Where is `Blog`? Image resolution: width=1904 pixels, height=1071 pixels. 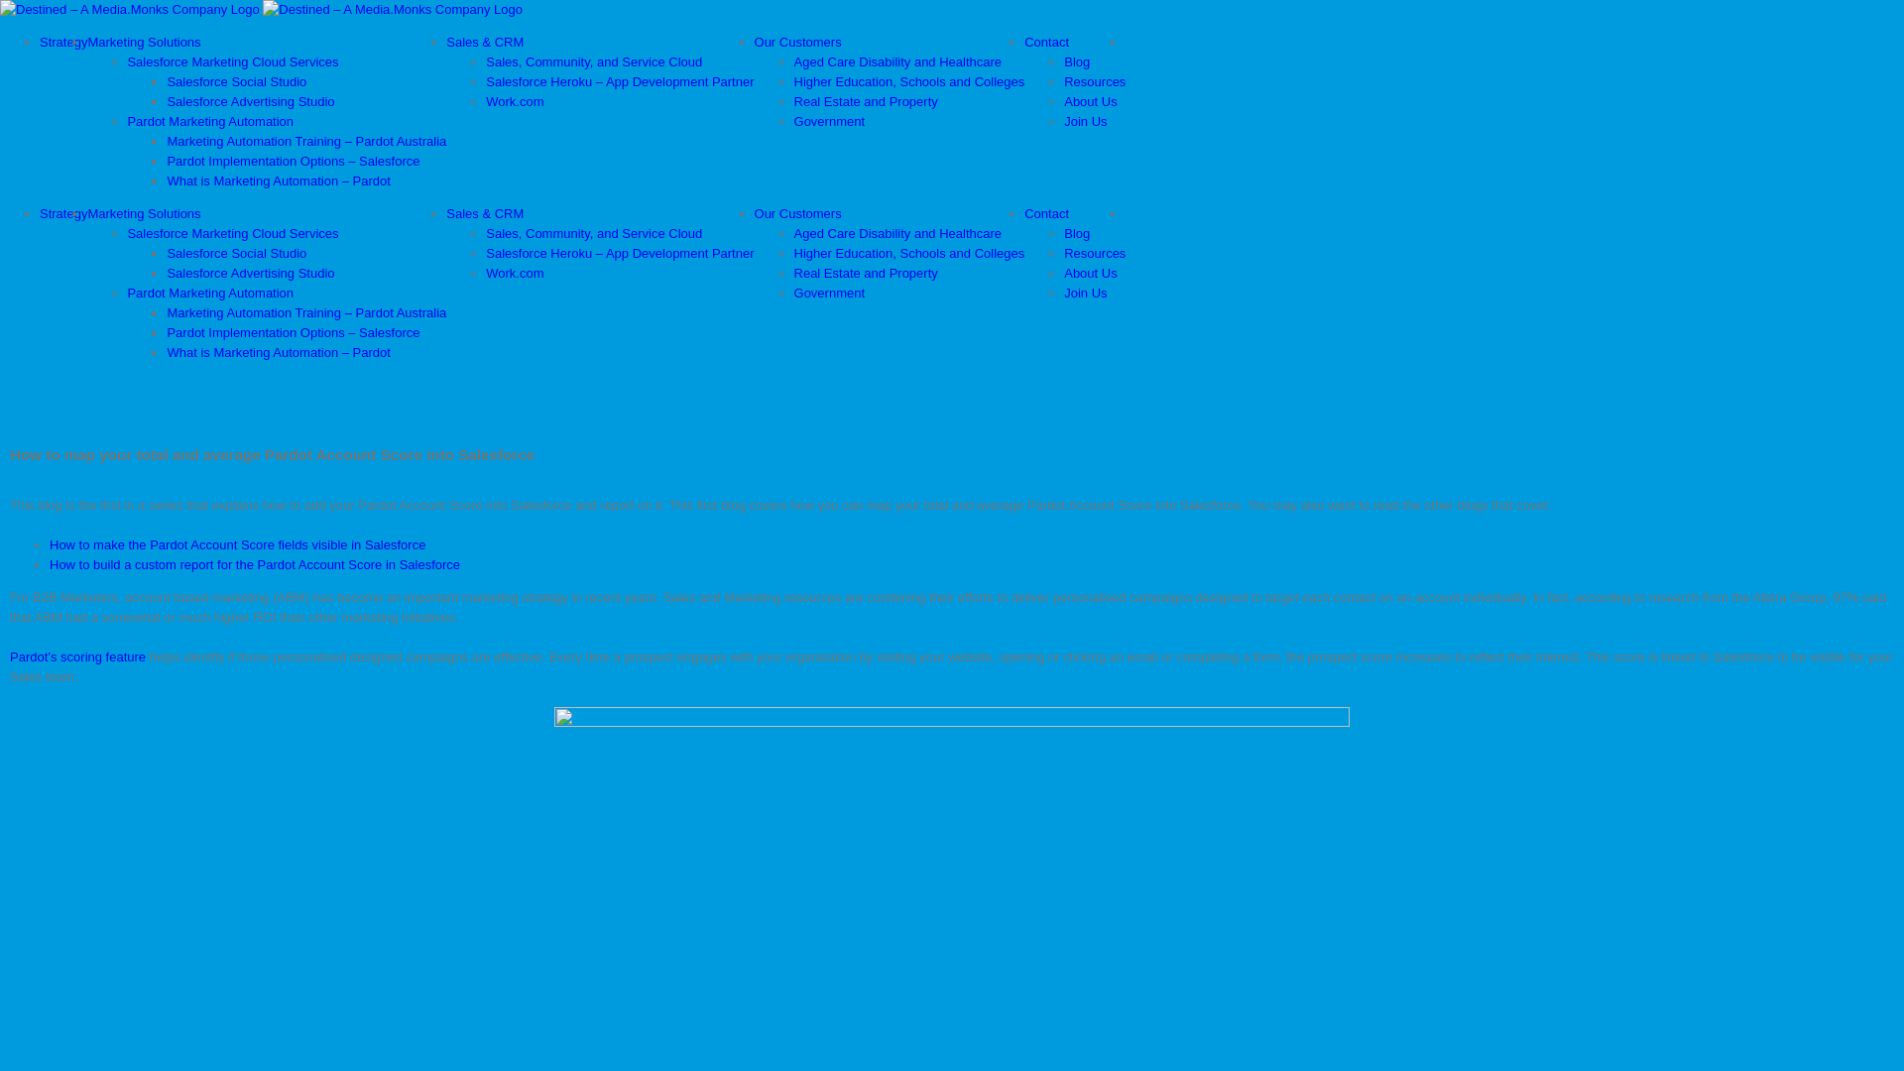 Blog is located at coordinates (1077, 234).